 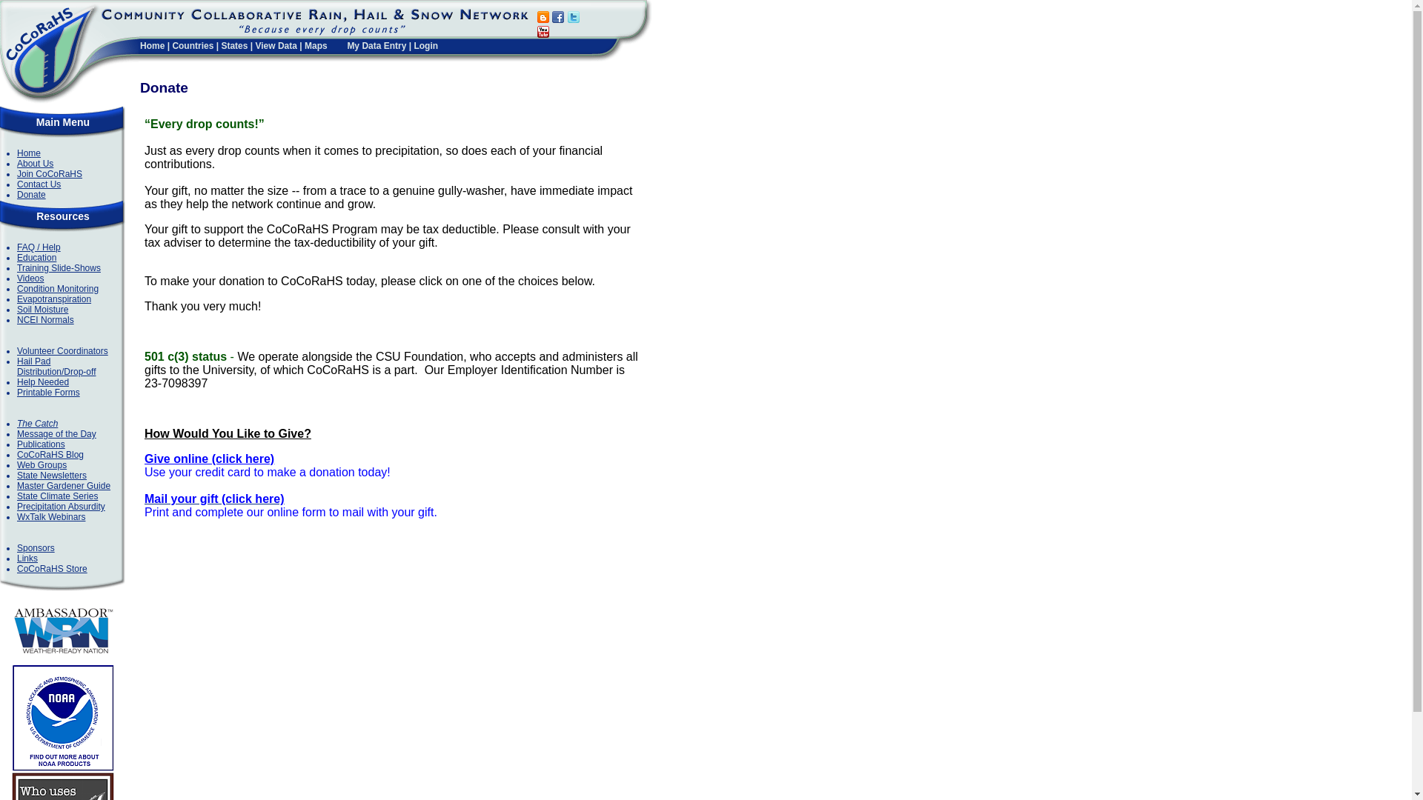 I want to click on Go to CoCoRaHS Twitter page, so click(x=574, y=19).